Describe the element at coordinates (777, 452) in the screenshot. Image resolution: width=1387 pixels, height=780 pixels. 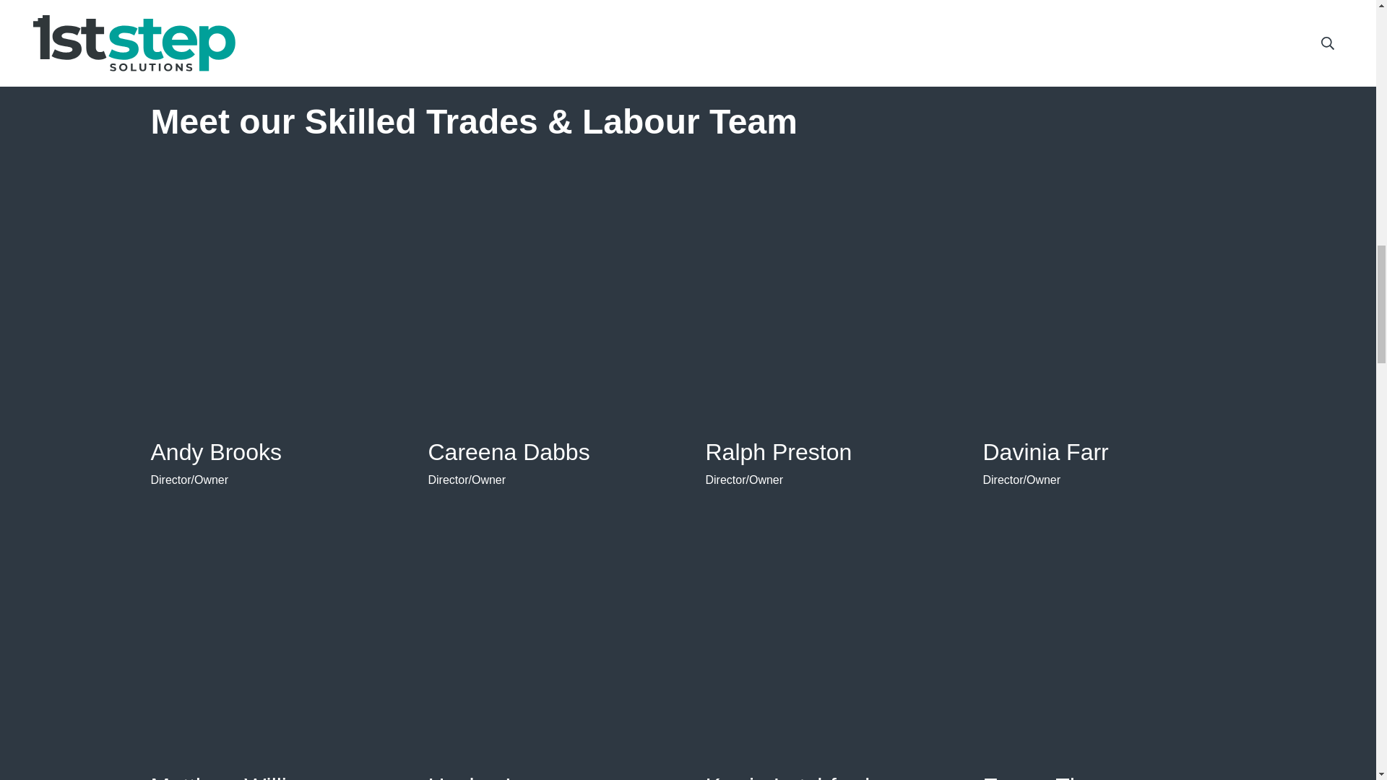
I see `Ralph Preston` at that location.